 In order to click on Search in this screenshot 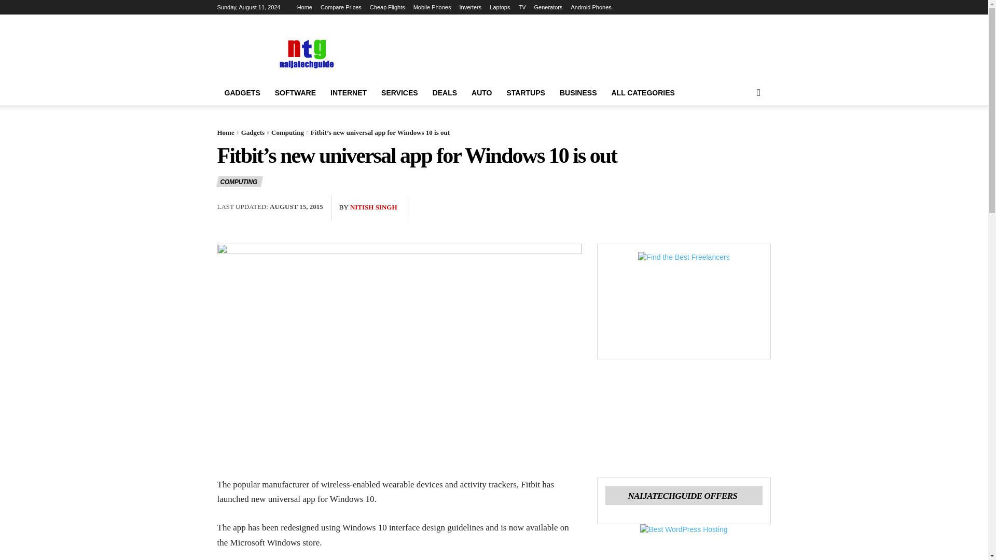, I will do `click(742, 134)`.